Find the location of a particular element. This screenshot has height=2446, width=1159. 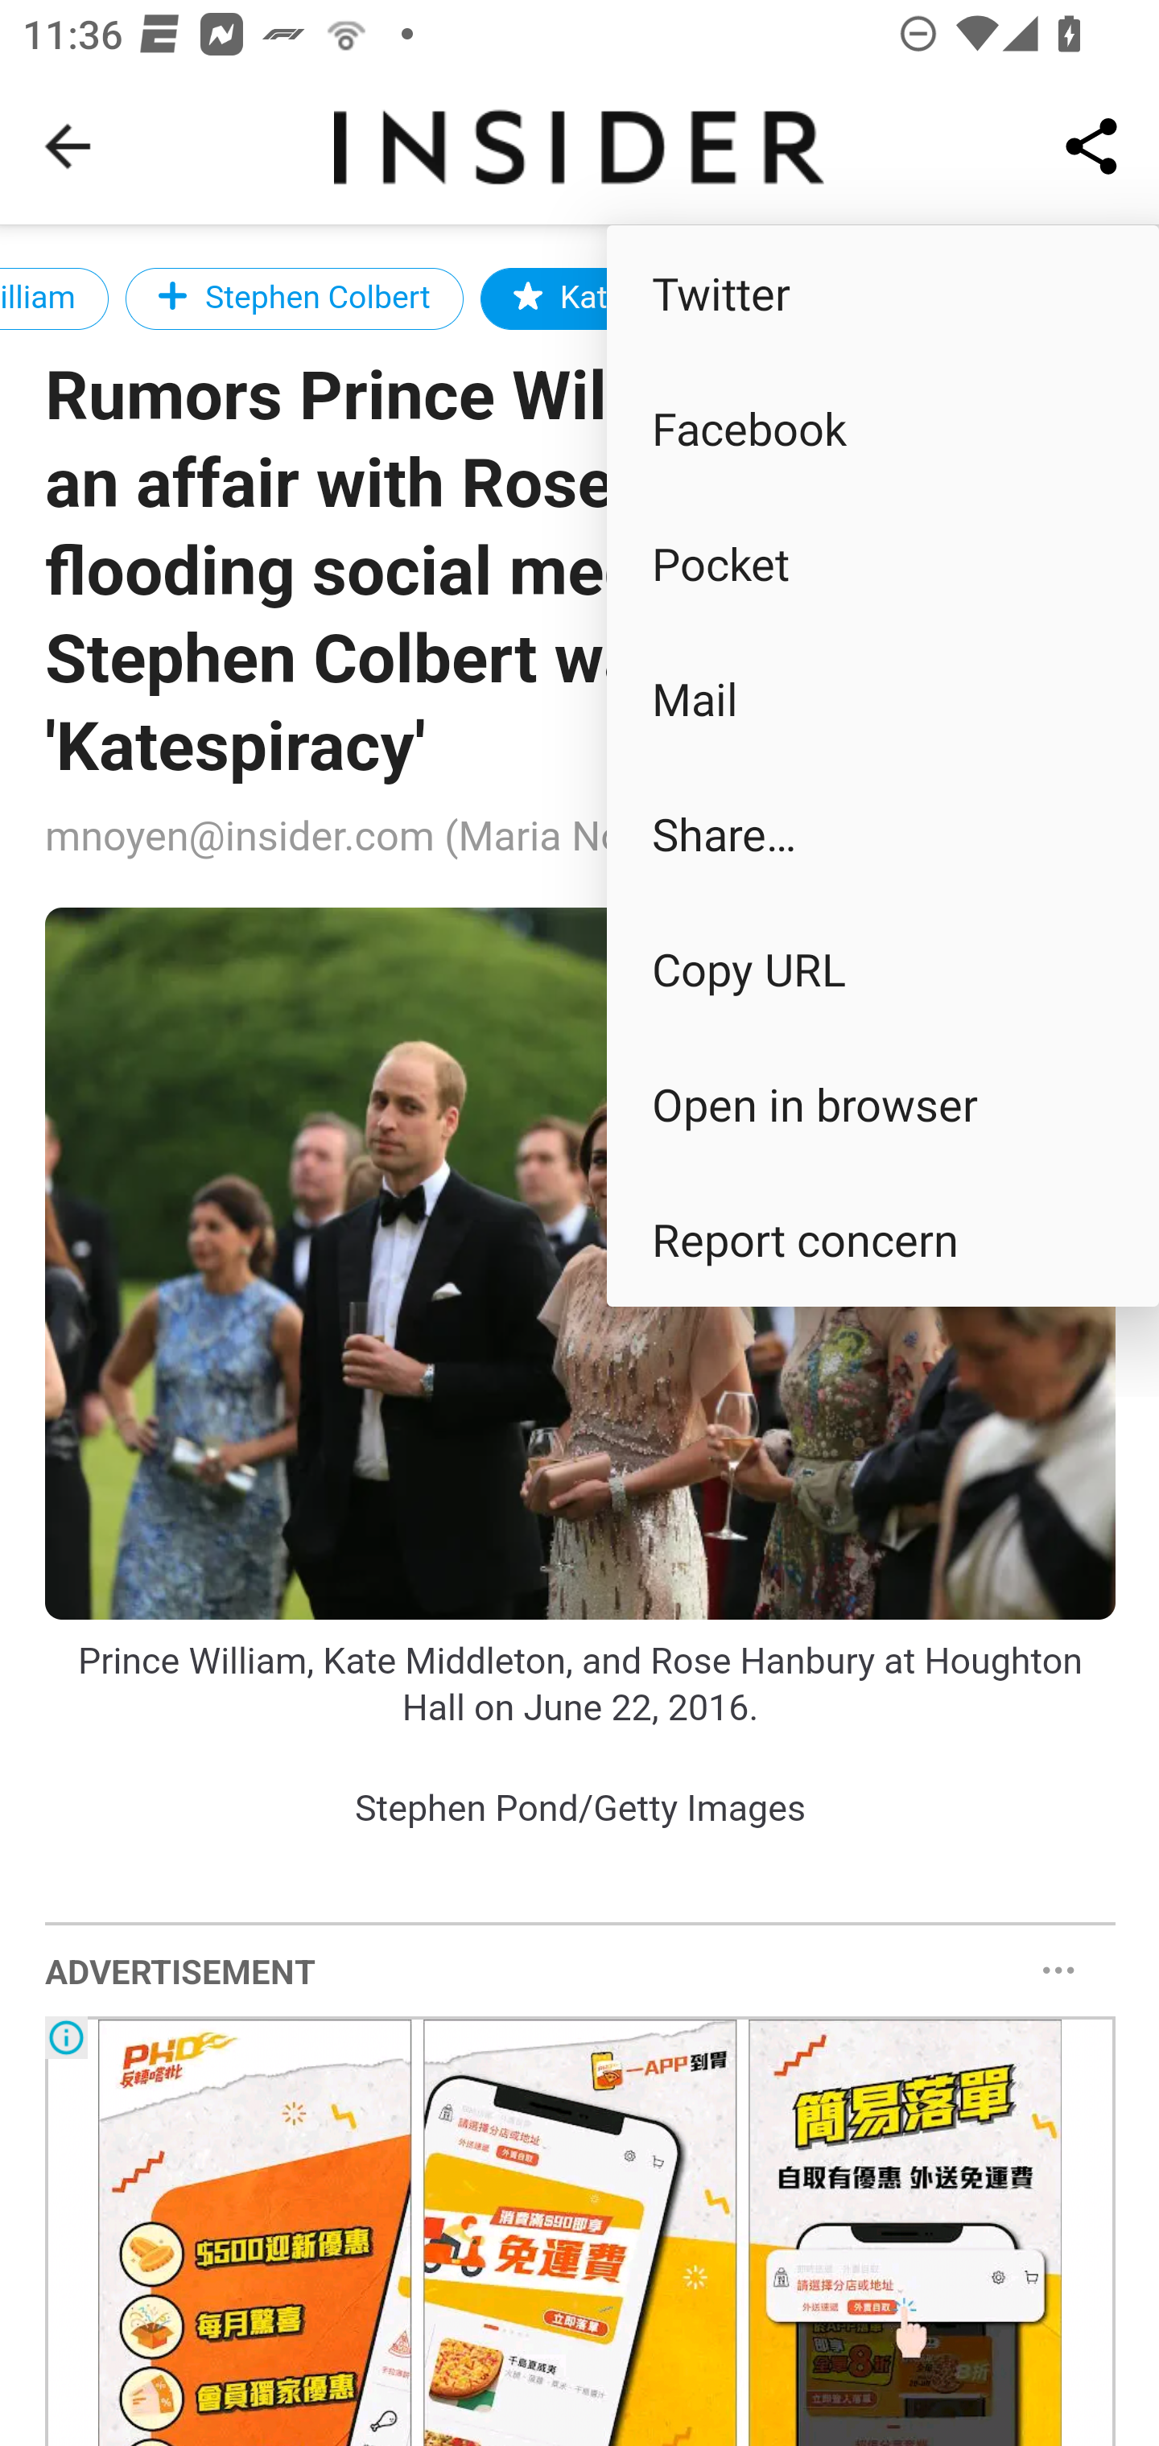

Facebook is located at coordinates (883, 428).